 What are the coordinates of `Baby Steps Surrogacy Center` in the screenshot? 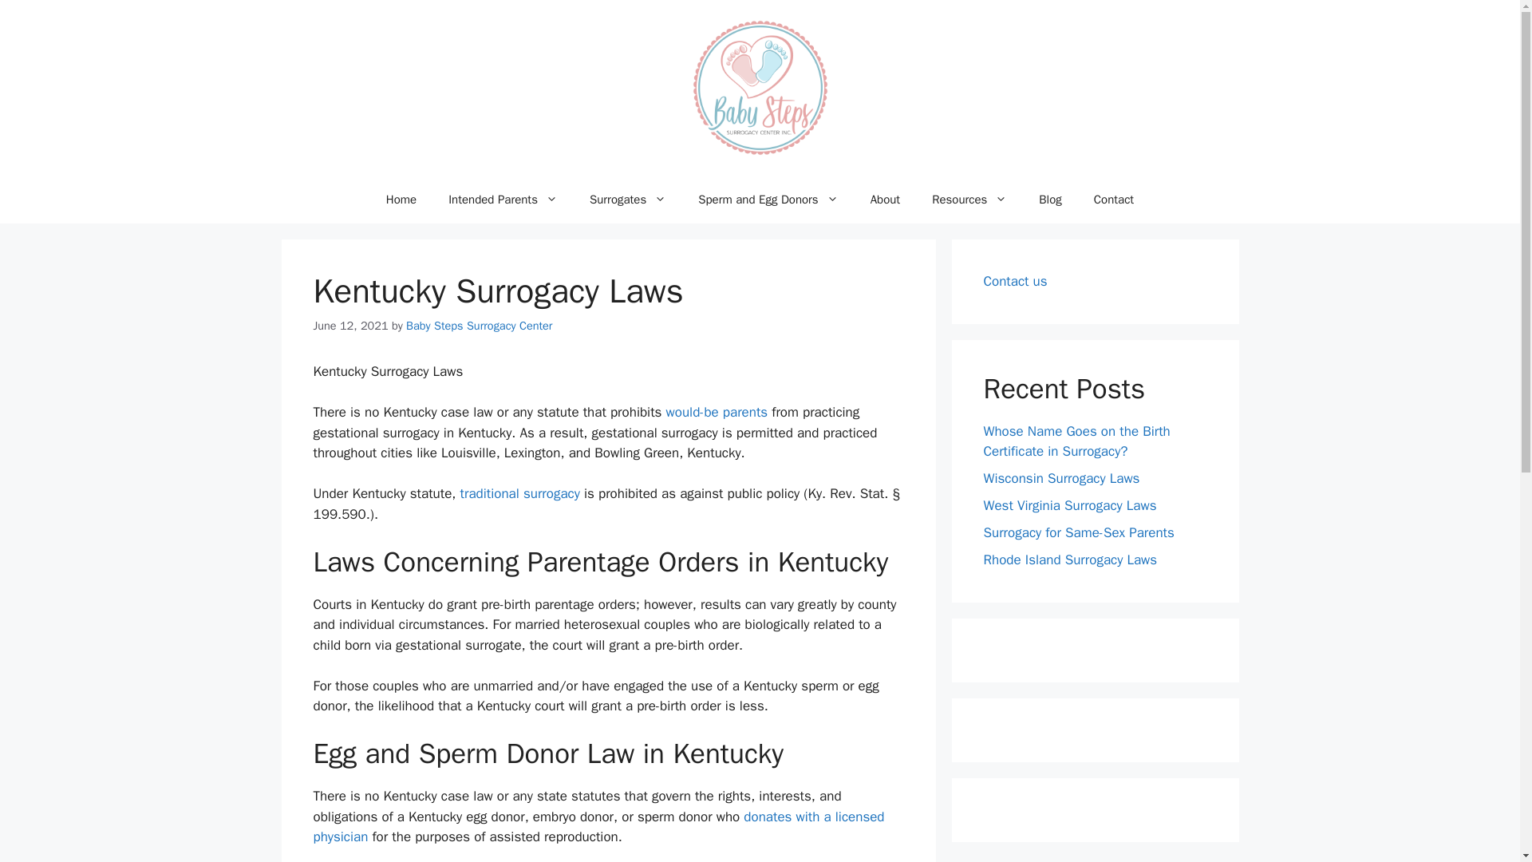 It's located at (479, 325).